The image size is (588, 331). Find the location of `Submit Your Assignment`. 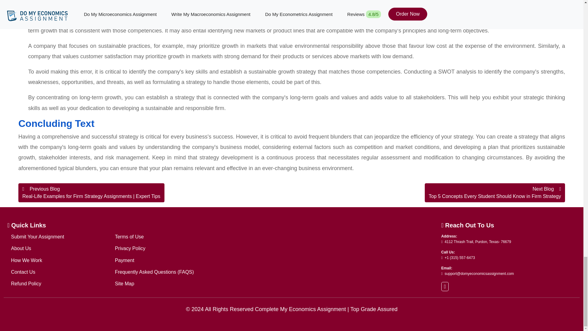

Submit Your Assignment is located at coordinates (37, 237).